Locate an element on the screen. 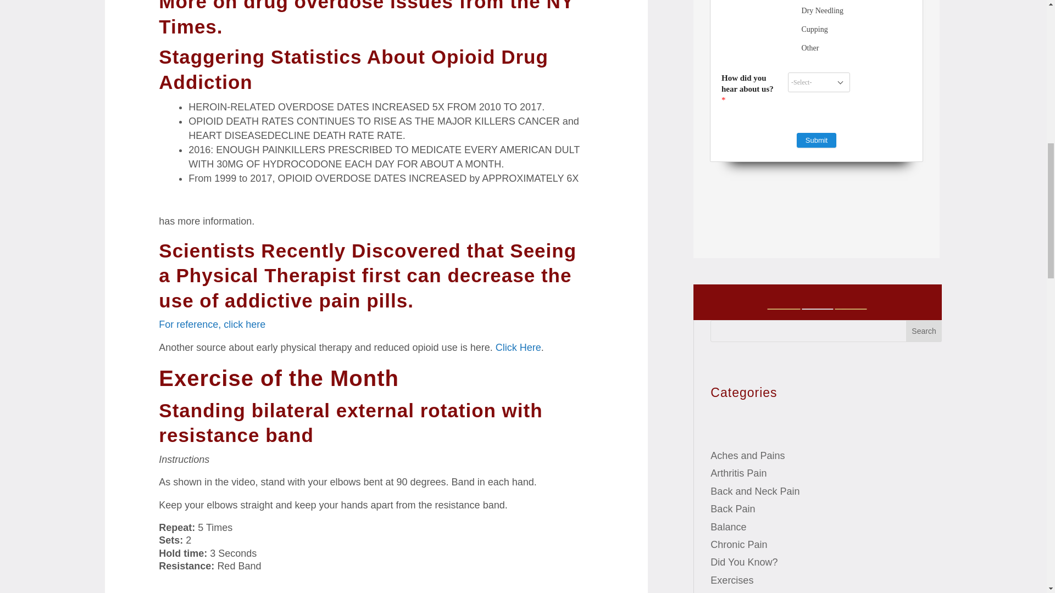  sidebar-1 is located at coordinates (818, 309).